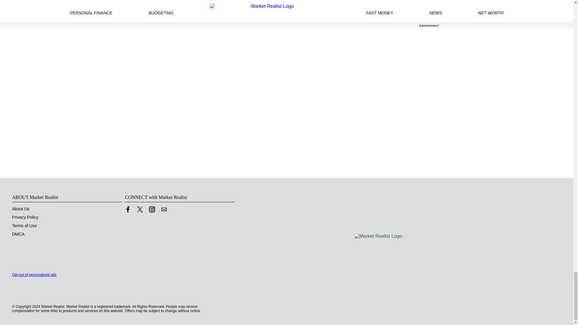 The image size is (578, 325). Describe the element at coordinates (128, 211) in the screenshot. I see `Link to Facebook` at that location.